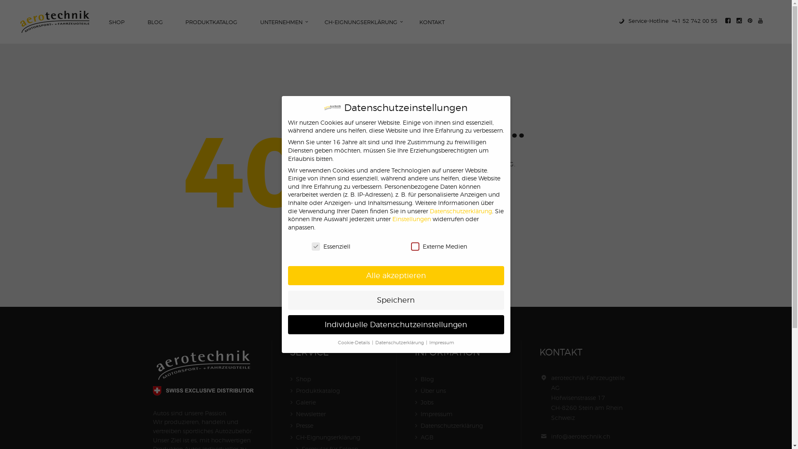 The image size is (798, 449). What do you see at coordinates (411, 219) in the screenshot?
I see `Einstellungen` at bounding box center [411, 219].